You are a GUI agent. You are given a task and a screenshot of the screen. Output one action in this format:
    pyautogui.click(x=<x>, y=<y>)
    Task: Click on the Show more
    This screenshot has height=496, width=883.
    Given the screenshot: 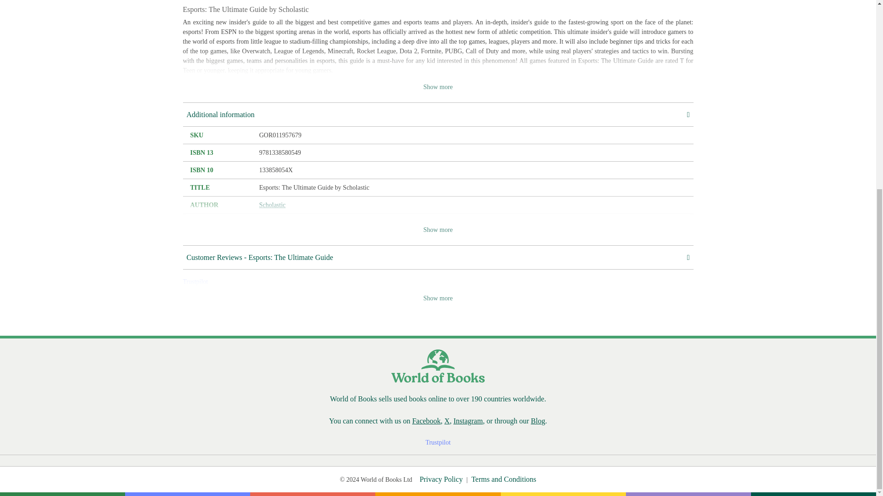 What is the action you would take?
    pyautogui.click(x=438, y=87)
    